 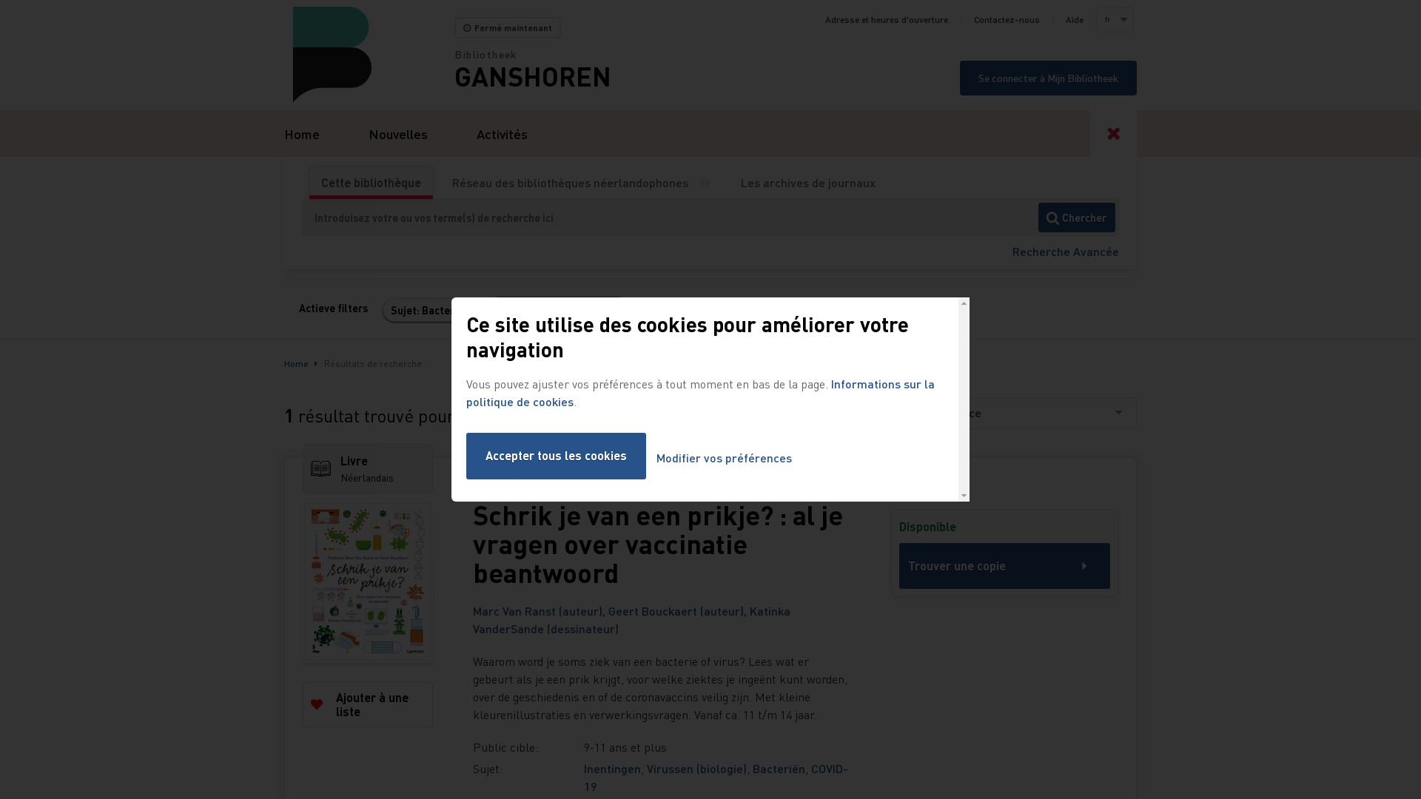 I want to click on Contactez-nous, so click(x=1007, y=20).